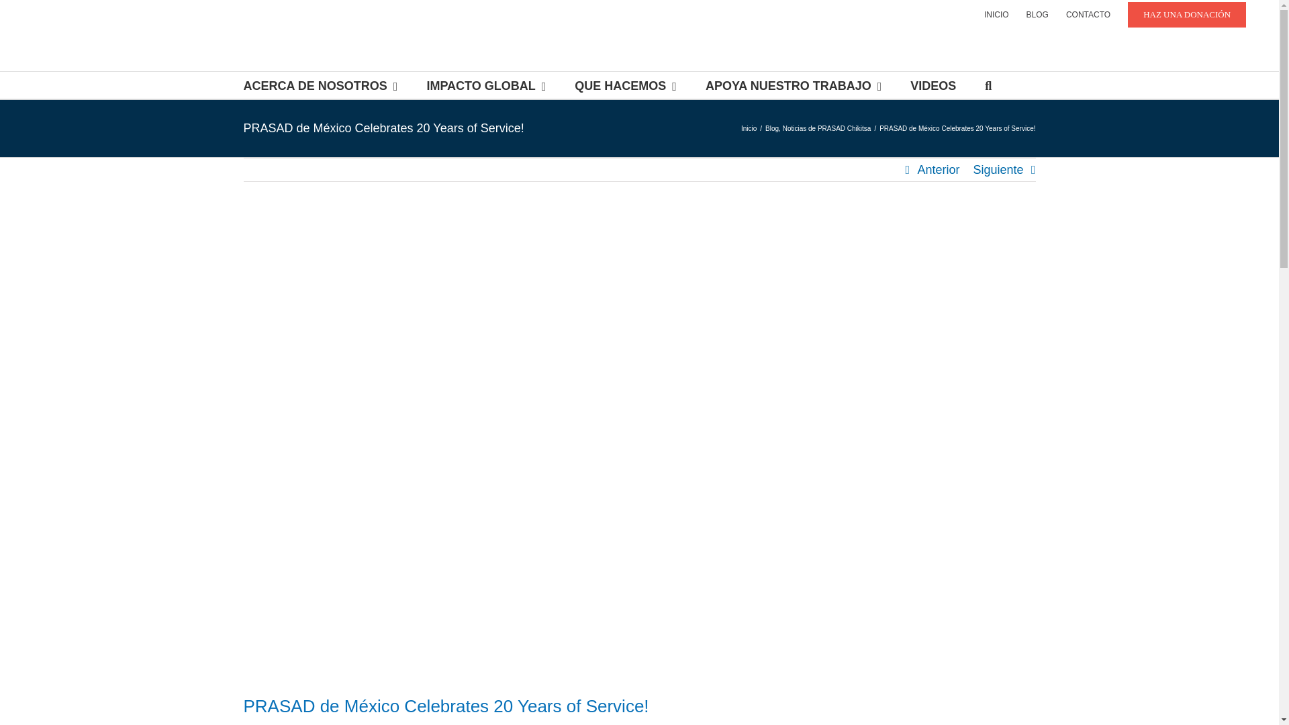 The width and height of the screenshot is (1289, 725). What do you see at coordinates (933, 85) in the screenshot?
I see `VIDEOS` at bounding box center [933, 85].